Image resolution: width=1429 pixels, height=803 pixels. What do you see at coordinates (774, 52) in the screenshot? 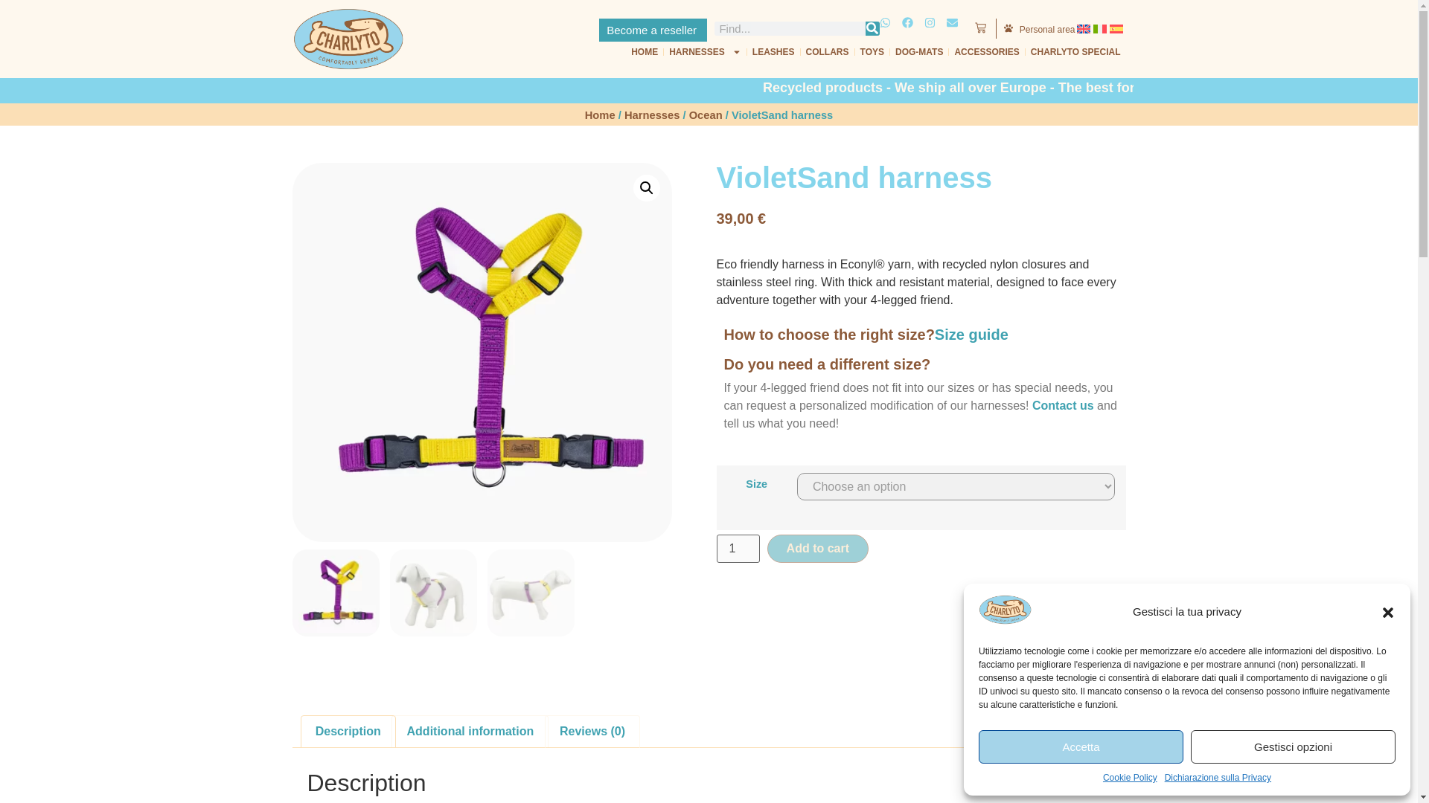
I see `LEASHES` at bounding box center [774, 52].